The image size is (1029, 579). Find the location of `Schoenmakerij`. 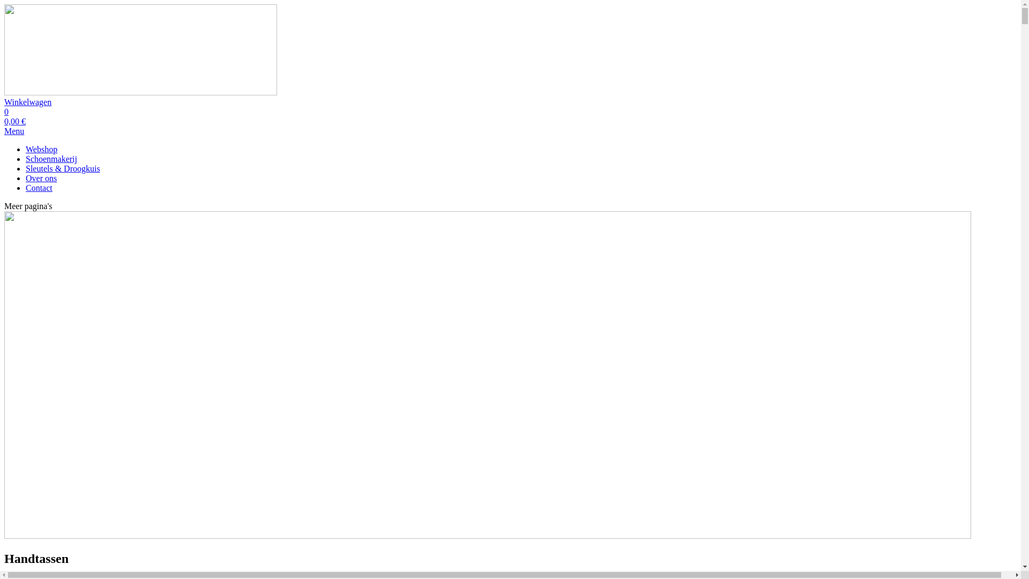

Schoenmakerij is located at coordinates (51, 159).